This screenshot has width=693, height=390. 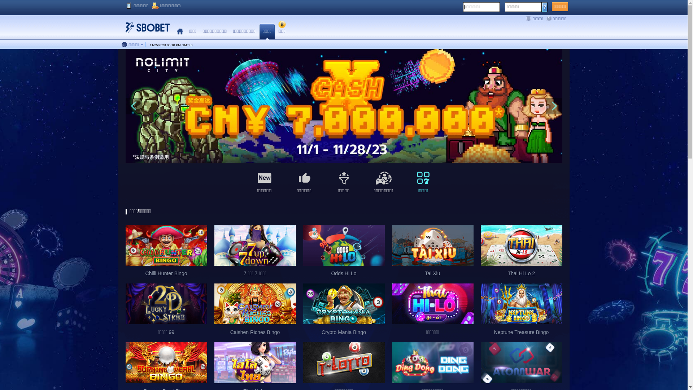 What do you see at coordinates (522, 253) in the screenshot?
I see `Thai Hi Lo 2` at bounding box center [522, 253].